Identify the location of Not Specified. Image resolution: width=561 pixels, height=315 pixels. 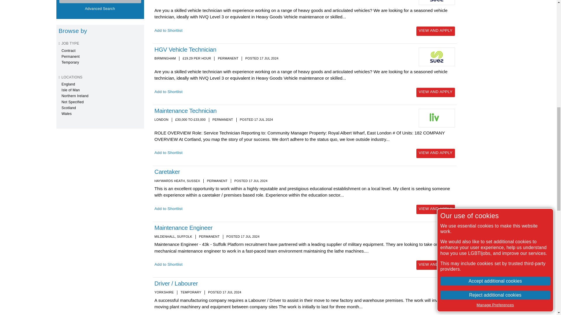
(72, 102).